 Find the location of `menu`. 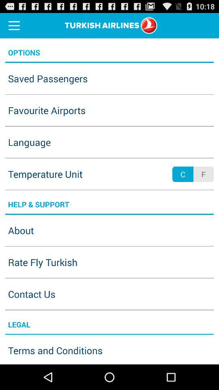

menu is located at coordinates (14, 25).